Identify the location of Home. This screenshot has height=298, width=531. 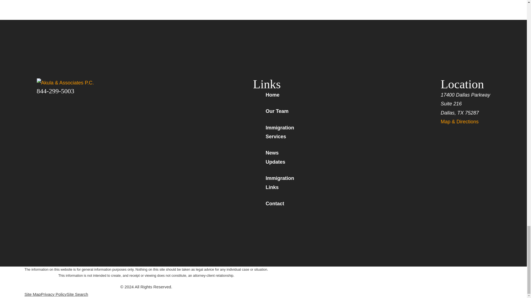
(76, 83).